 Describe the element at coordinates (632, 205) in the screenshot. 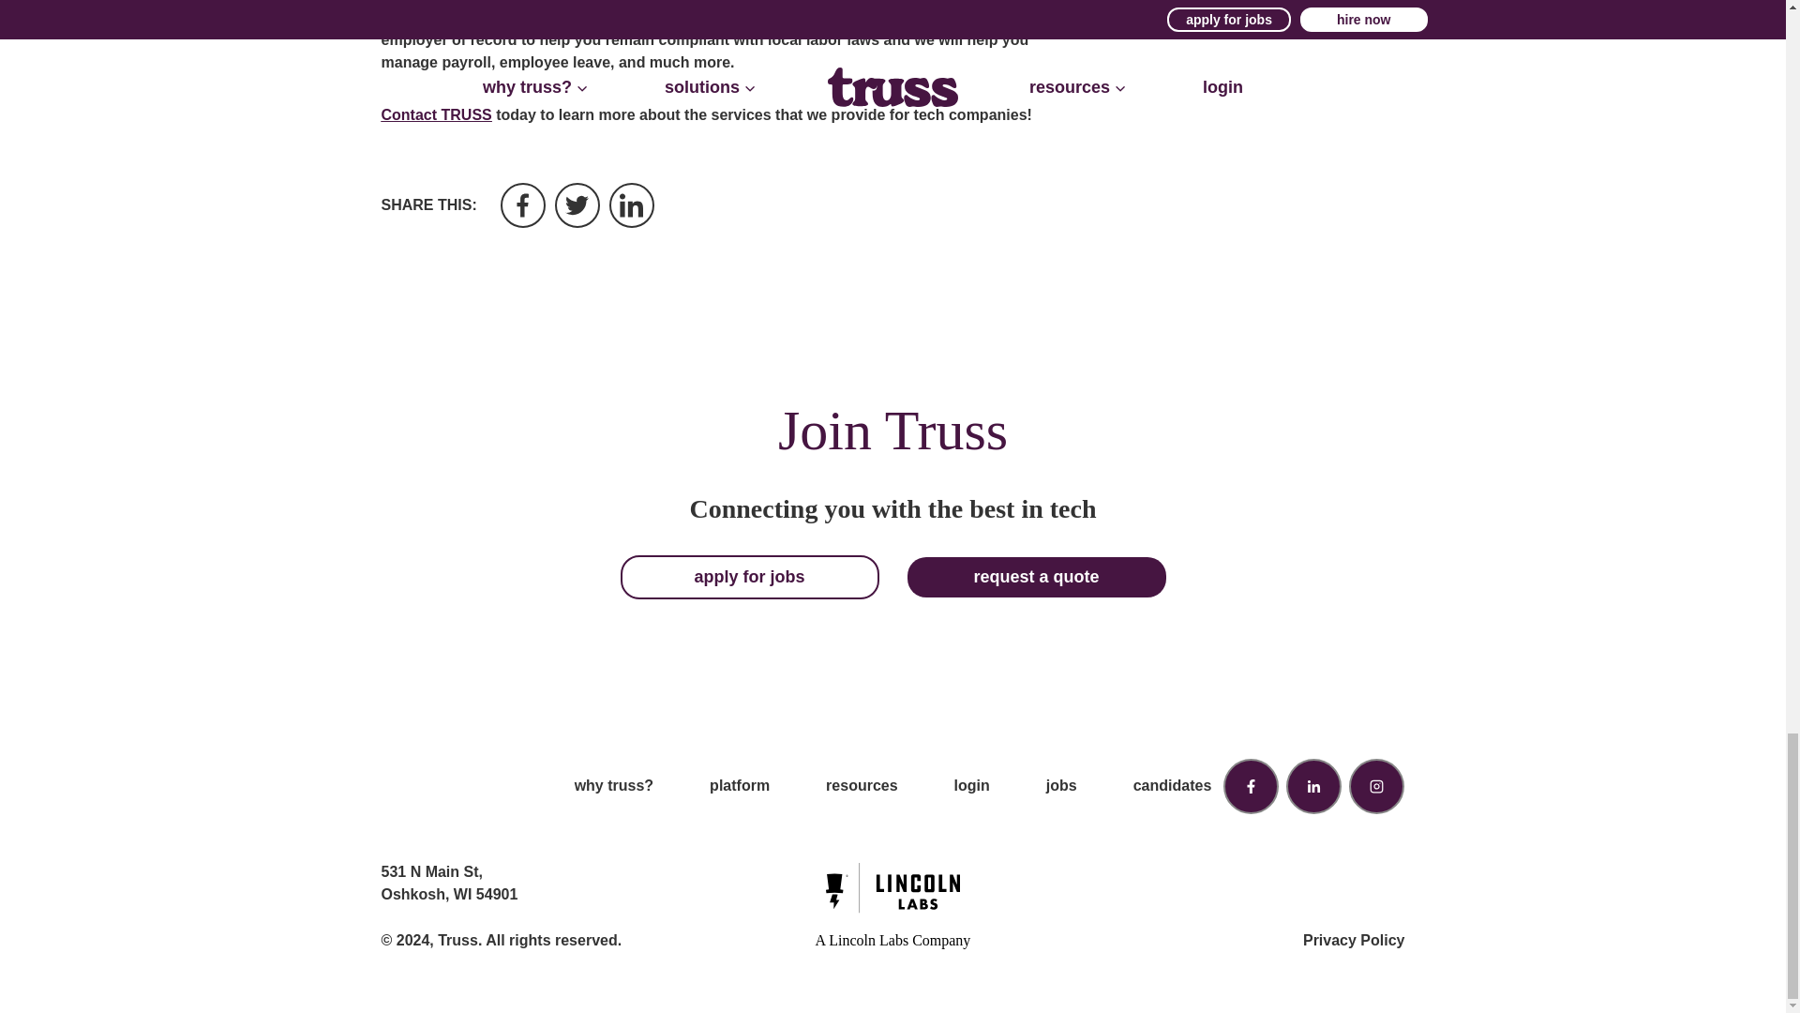

I see `Share in LinkedIn` at that location.